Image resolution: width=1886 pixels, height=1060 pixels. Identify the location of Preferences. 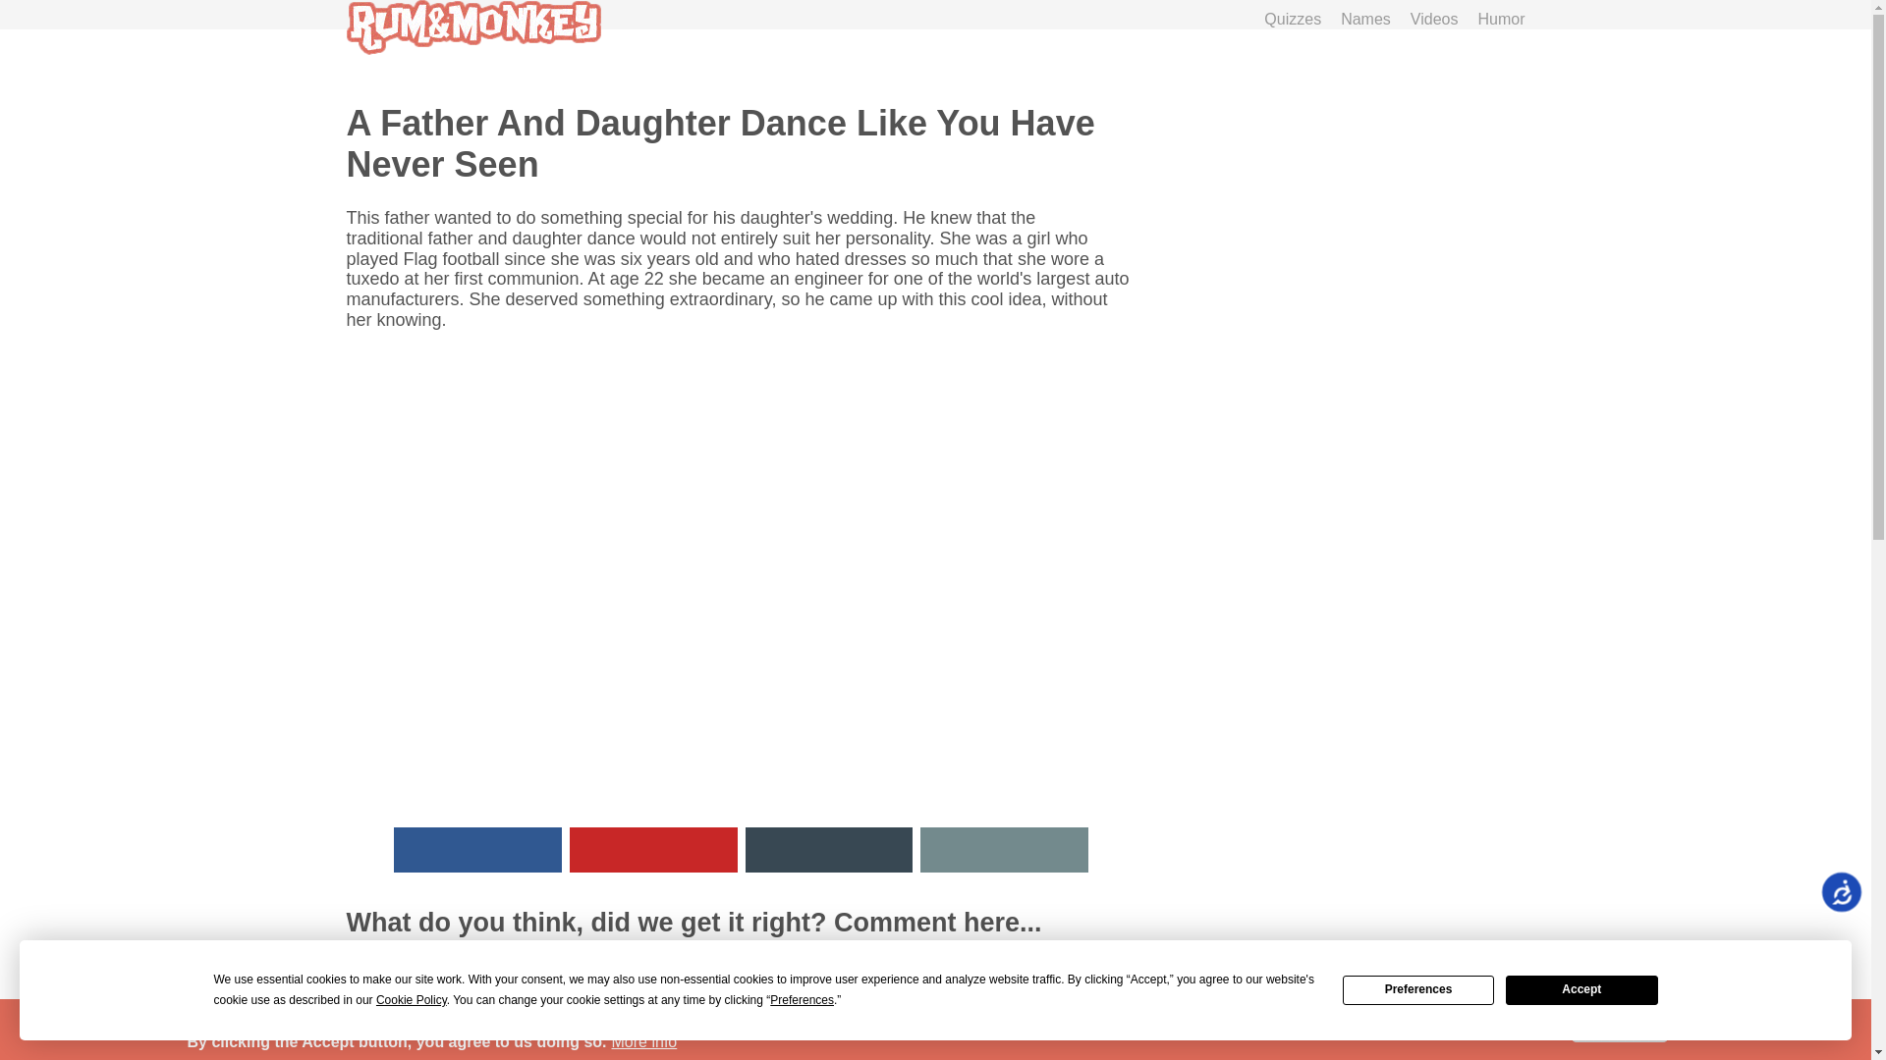
(1418, 989).